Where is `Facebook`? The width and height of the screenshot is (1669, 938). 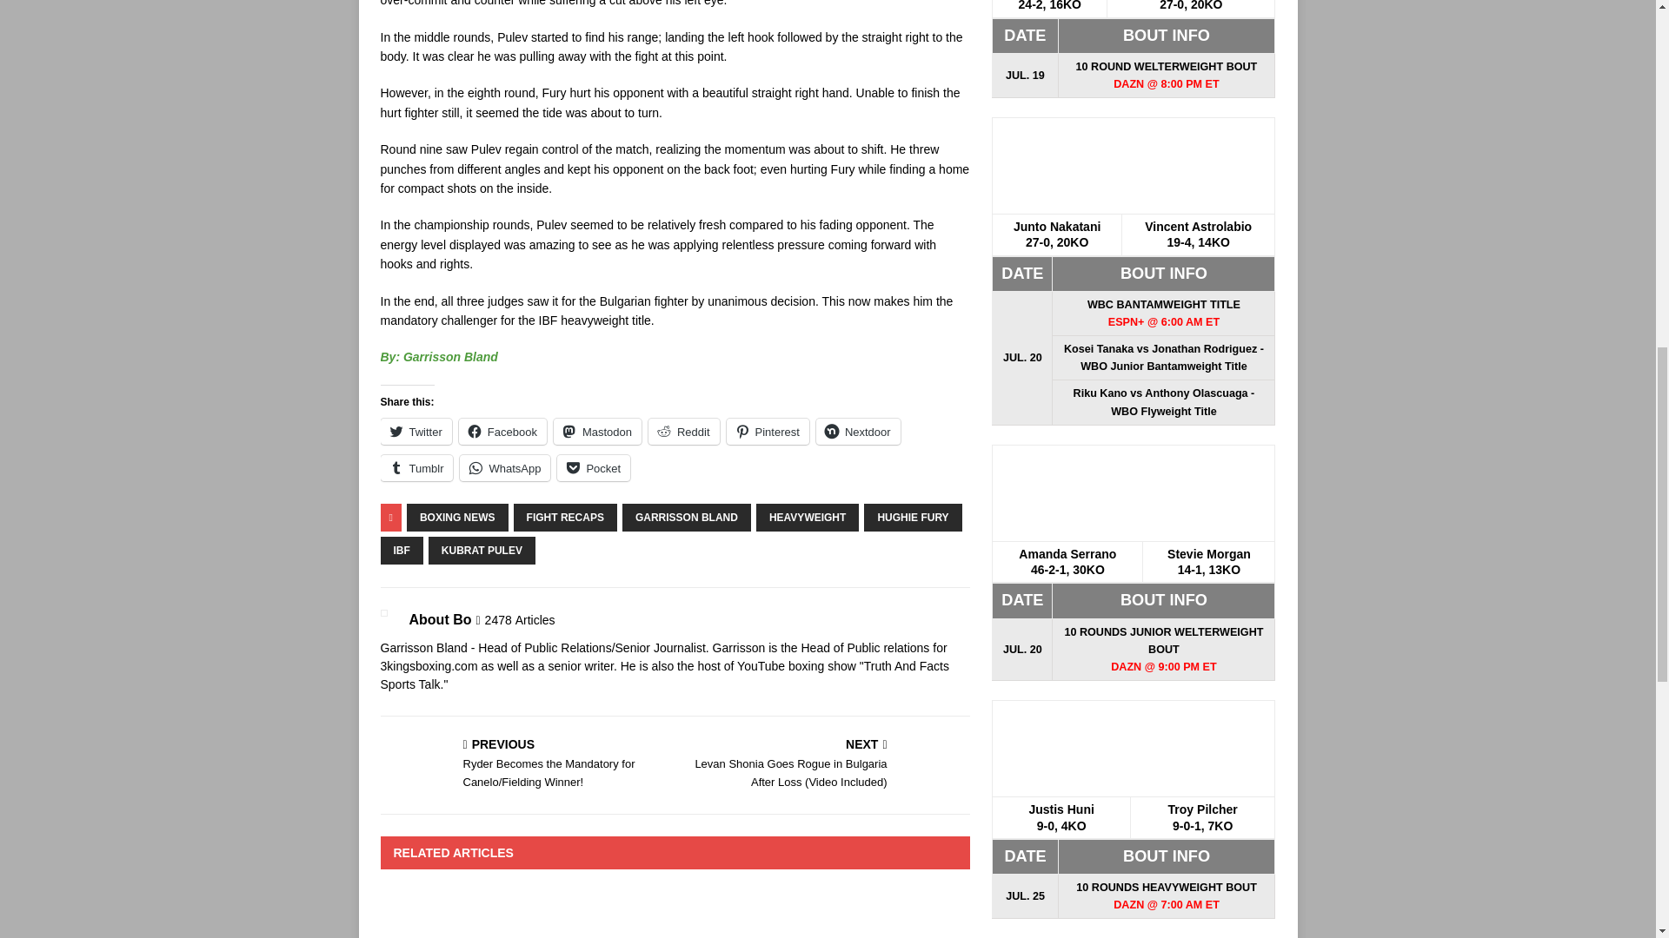 Facebook is located at coordinates (502, 431).